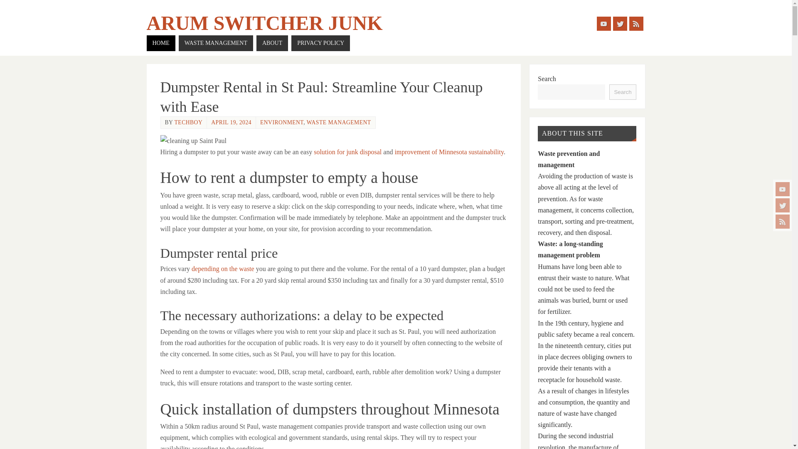 This screenshot has height=449, width=798. Describe the element at coordinates (636, 23) in the screenshot. I see `RSS` at that location.